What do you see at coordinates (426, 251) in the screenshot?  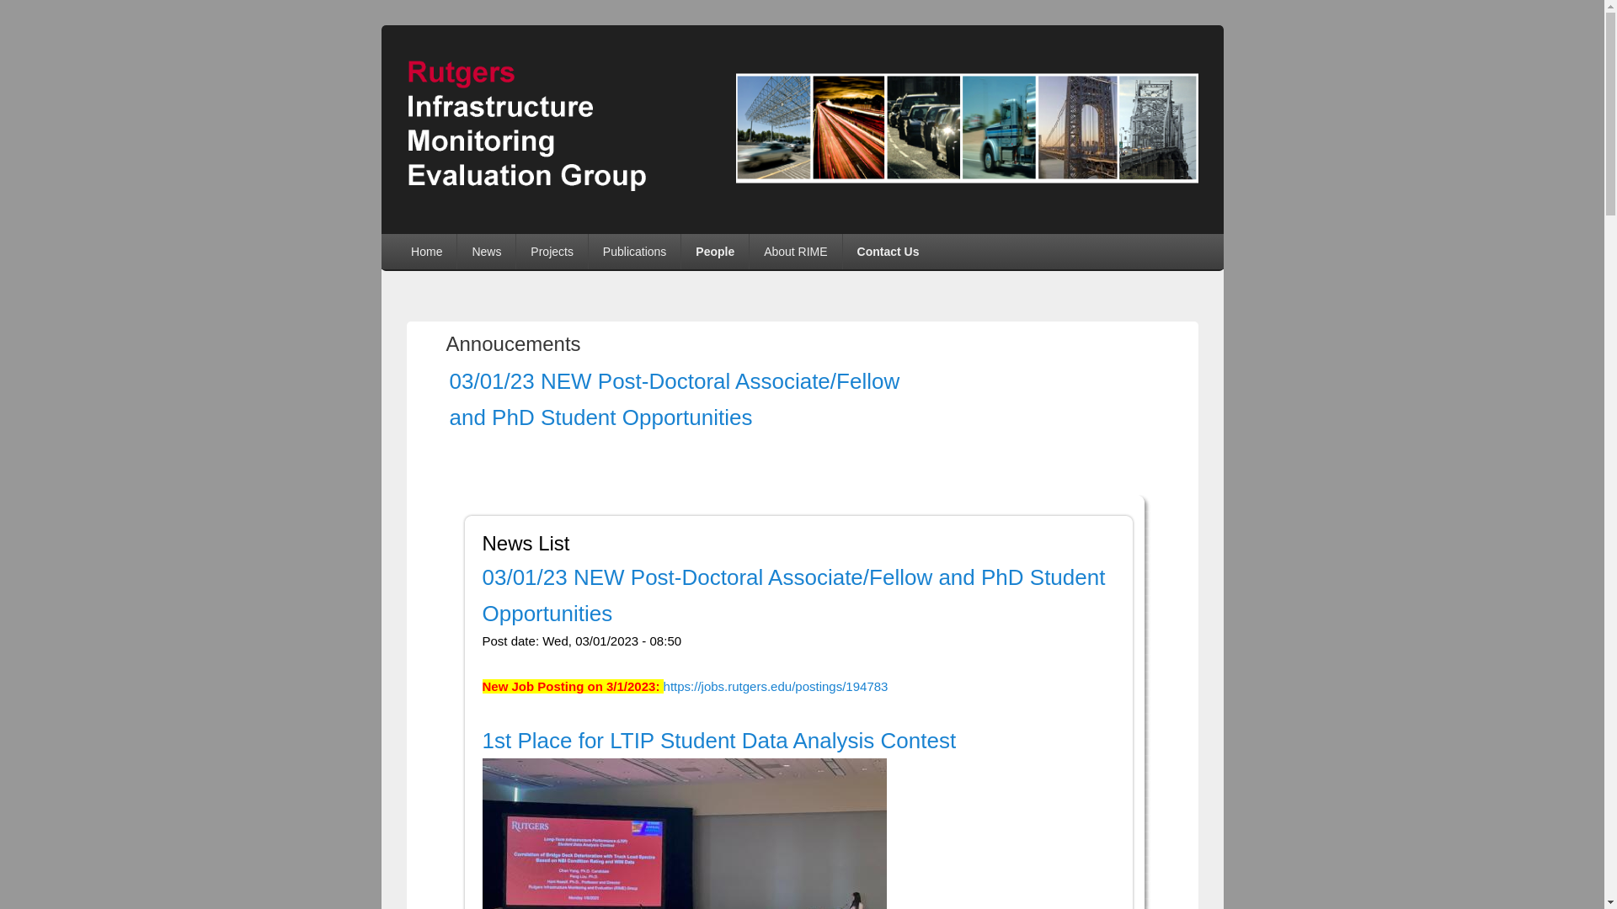 I see `Main page` at bounding box center [426, 251].